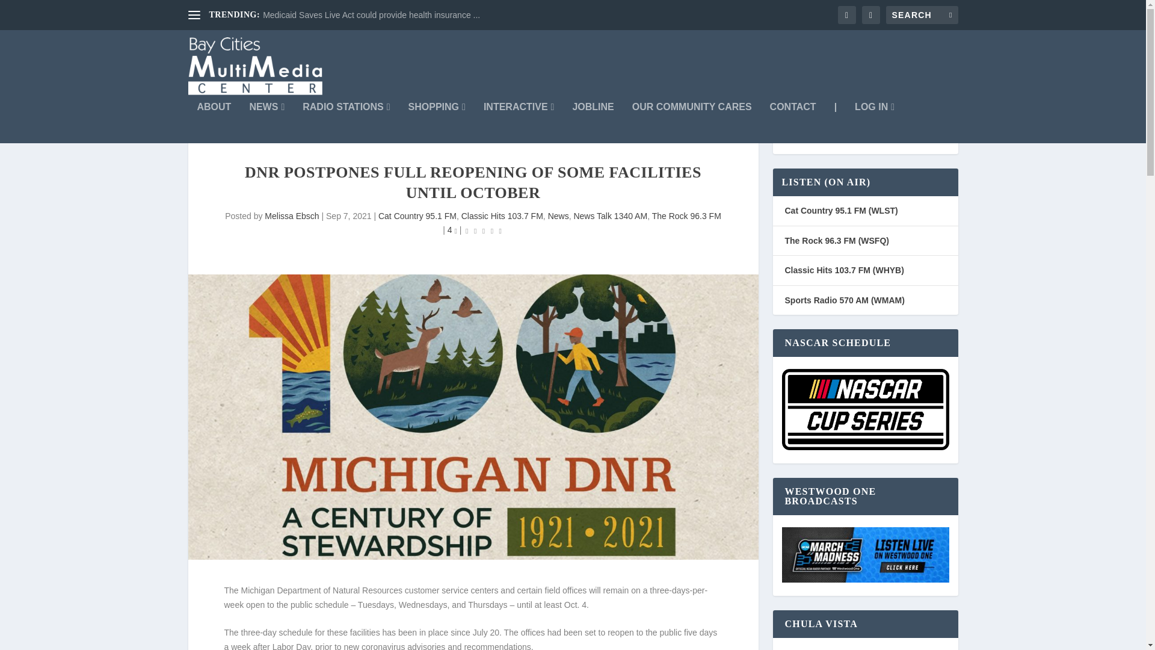  What do you see at coordinates (437, 122) in the screenshot?
I see `SHOPPING` at bounding box center [437, 122].